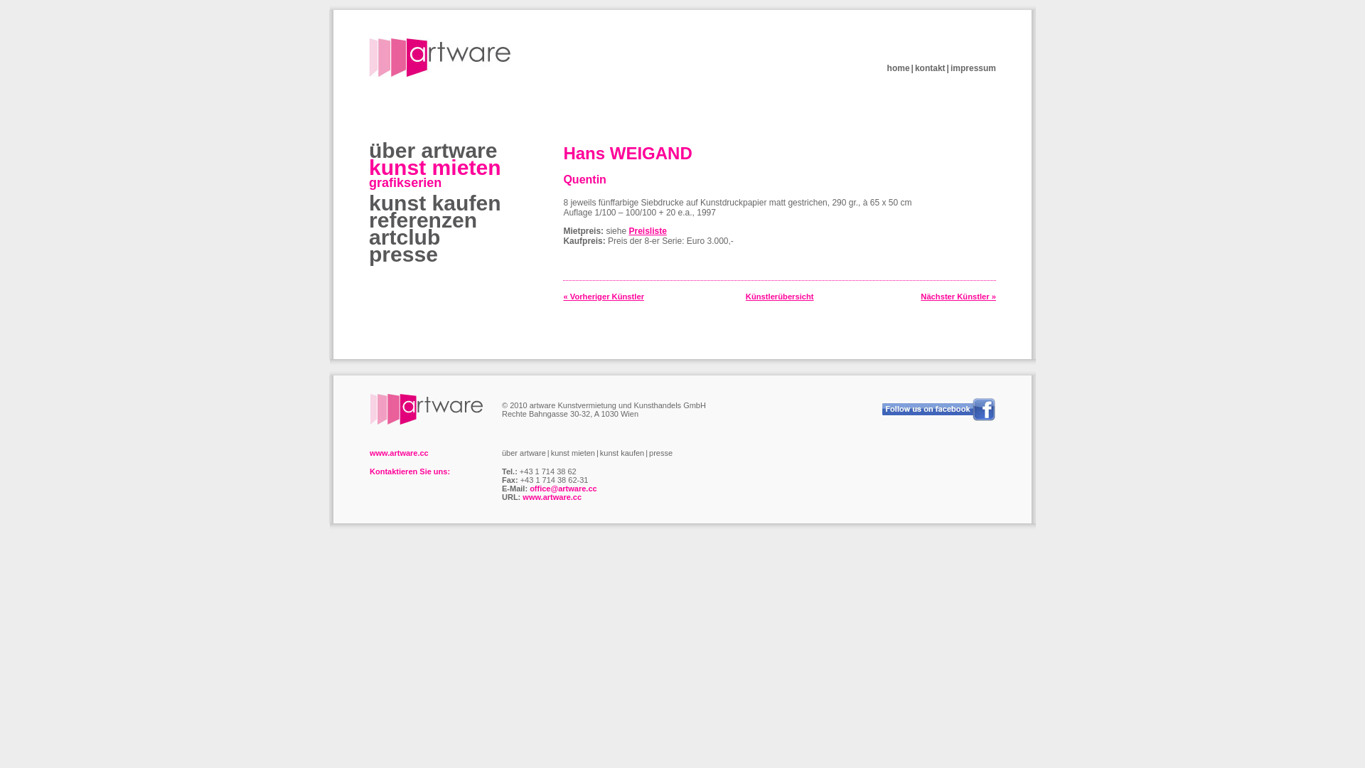 This screenshot has height=768, width=1365. What do you see at coordinates (405, 183) in the screenshot?
I see `grafikserien` at bounding box center [405, 183].